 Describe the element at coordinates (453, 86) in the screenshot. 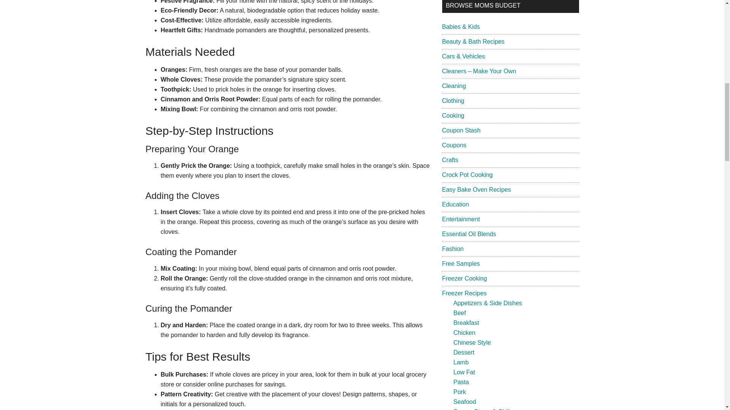

I see `Cleaning` at that location.